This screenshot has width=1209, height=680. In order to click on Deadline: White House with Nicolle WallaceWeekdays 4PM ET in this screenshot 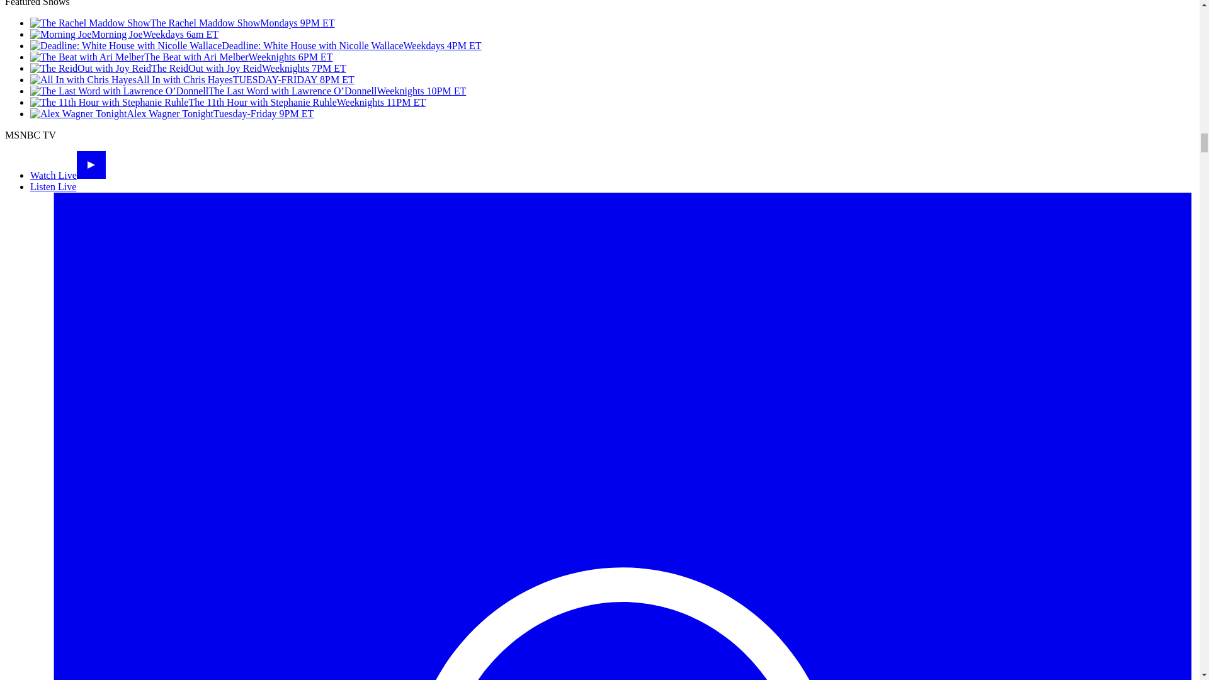, I will do `click(256, 45)`.